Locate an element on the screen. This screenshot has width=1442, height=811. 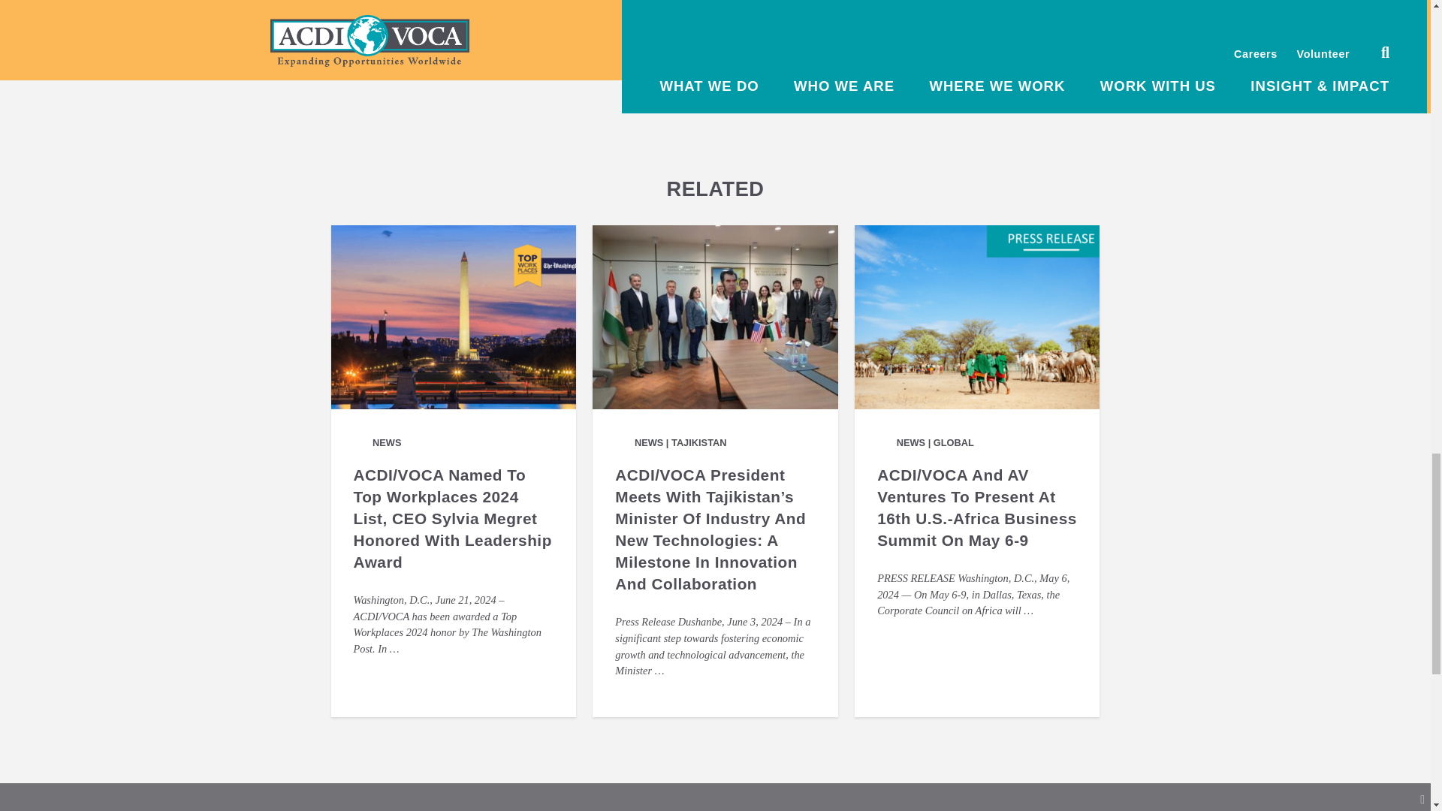
PRIVATE SECTOR PARTNERSHIPS is located at coordinates (790, 42).